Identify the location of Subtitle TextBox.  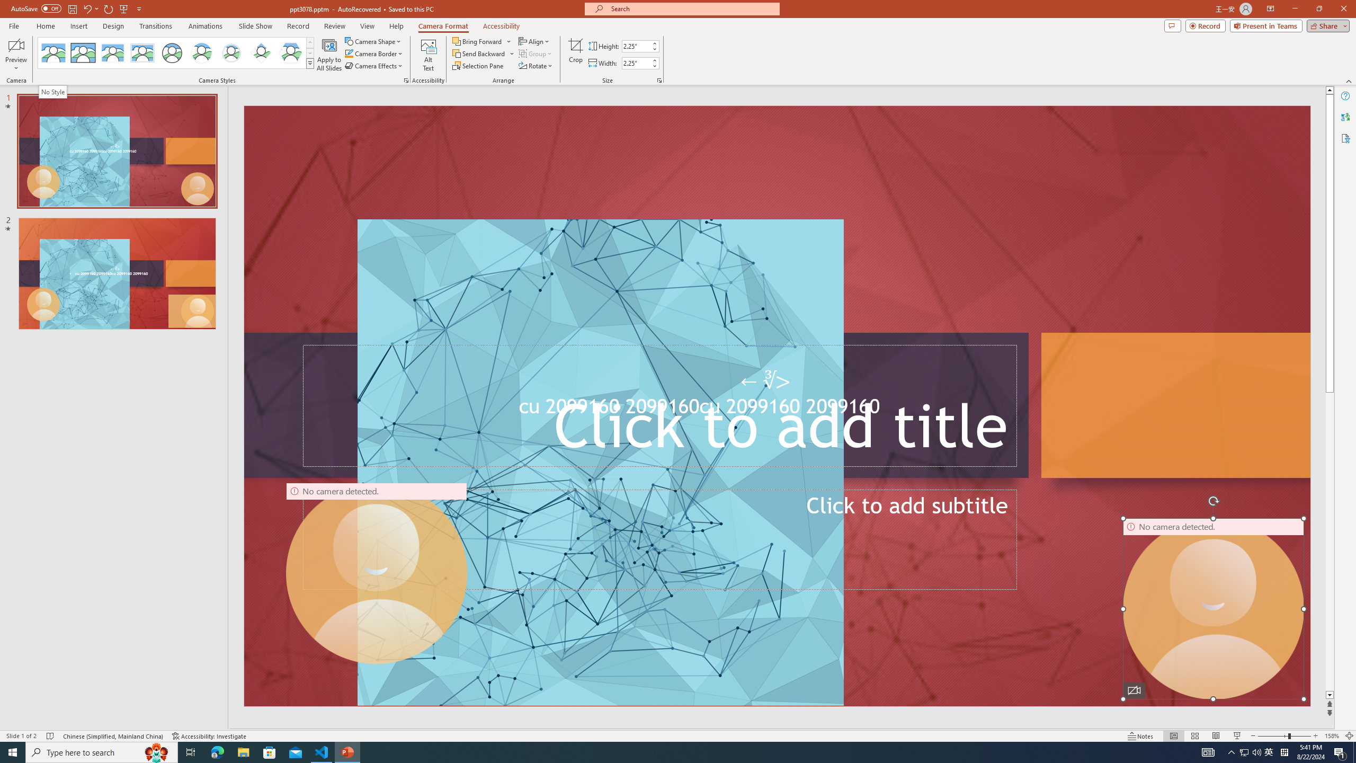
(659, 539).